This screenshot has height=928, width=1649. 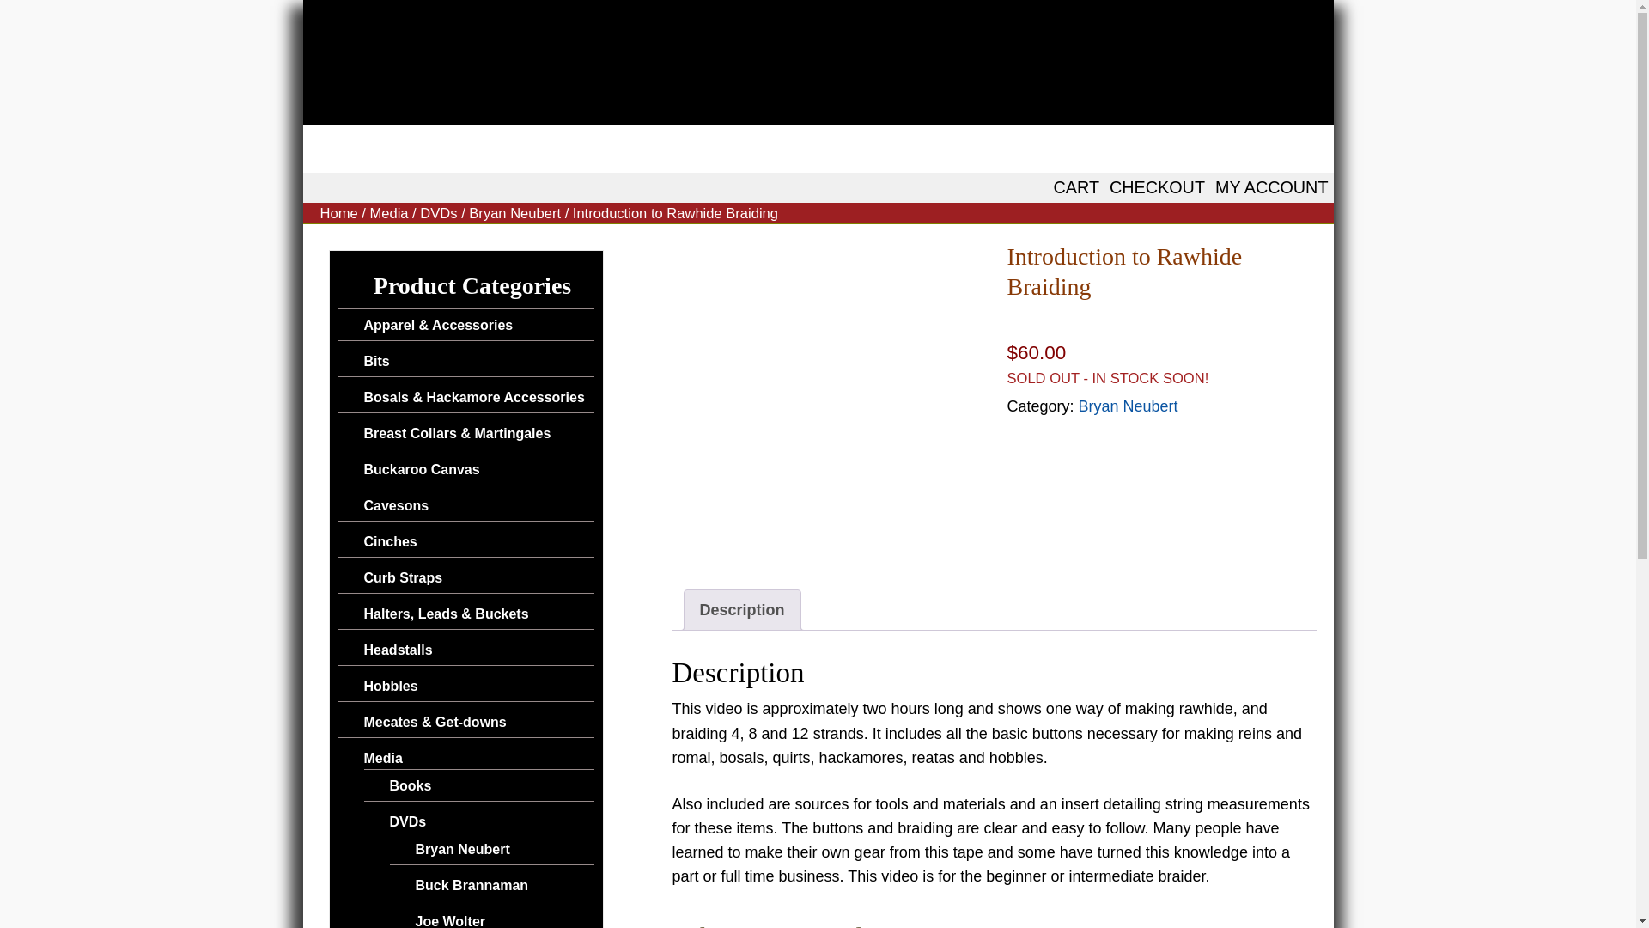 What do you see at coordinates (462, 849) in the screenshot?
I see `Bryan Neubert` at bounding box center [462, 849].